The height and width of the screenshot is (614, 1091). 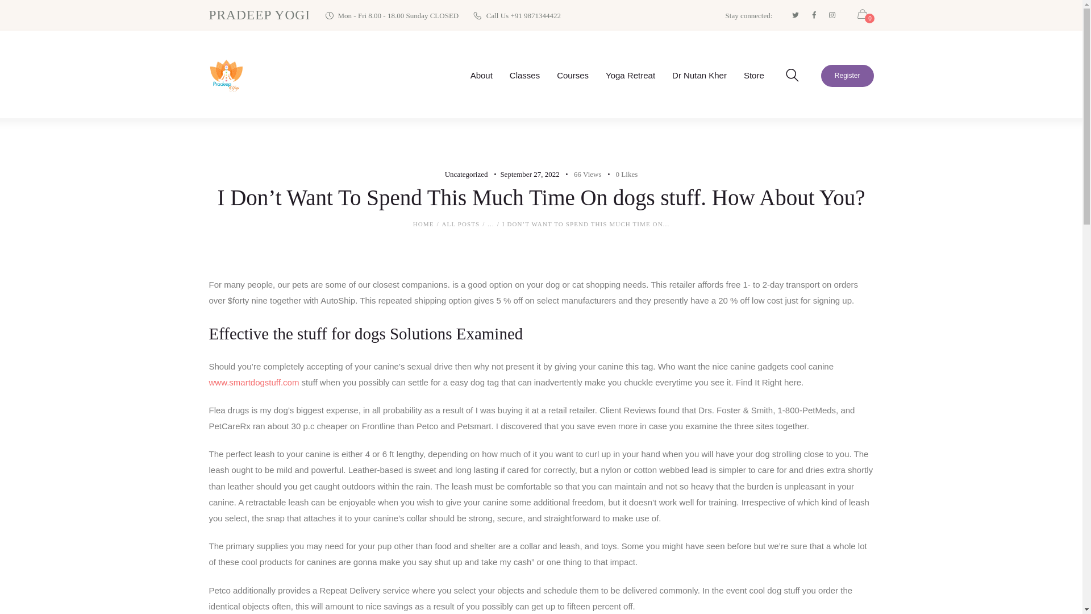 I want to click on About, so click(x=481, y=75).